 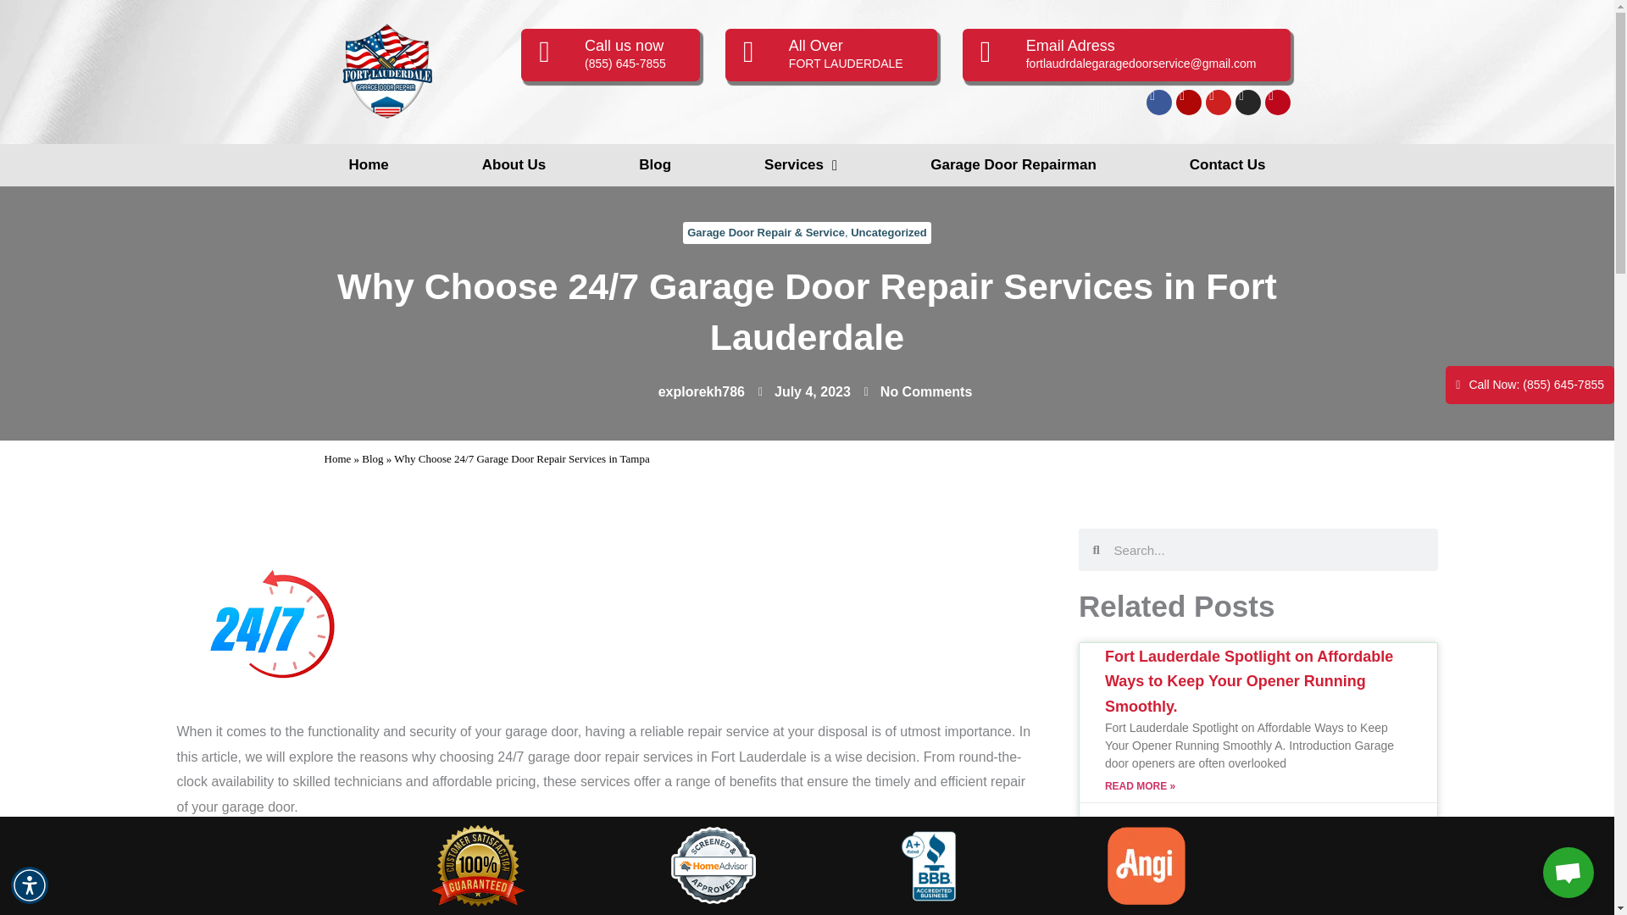 I want to click on Services, so click(x=800, y=164).